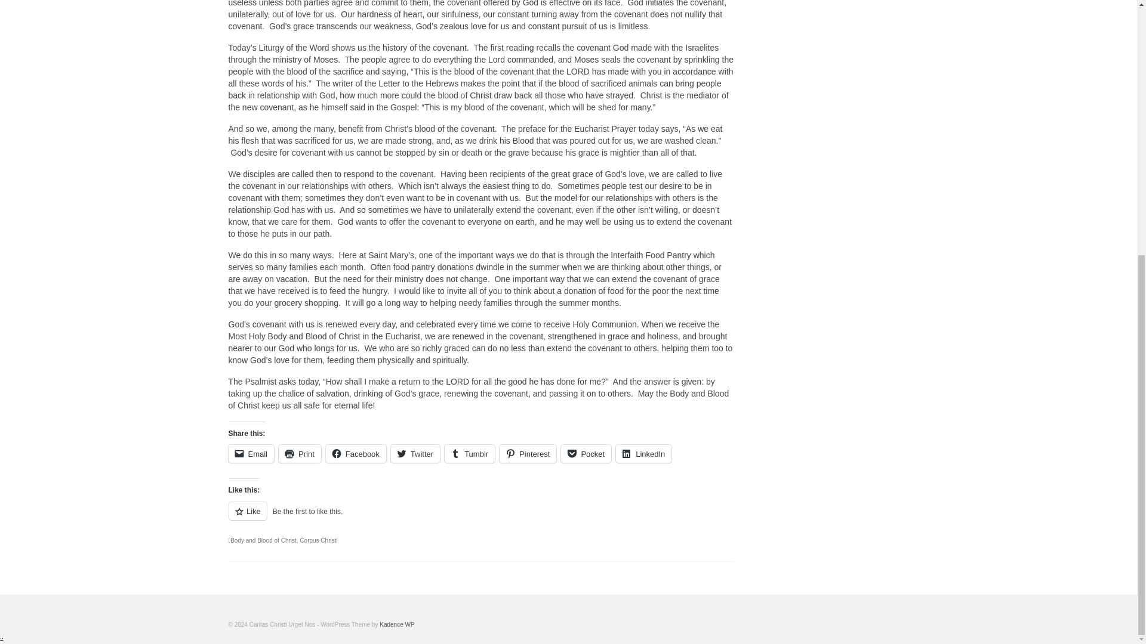 The height and width of the screenshot is (644, 1146). I want to click on Kadence WP, so click(396, 625).